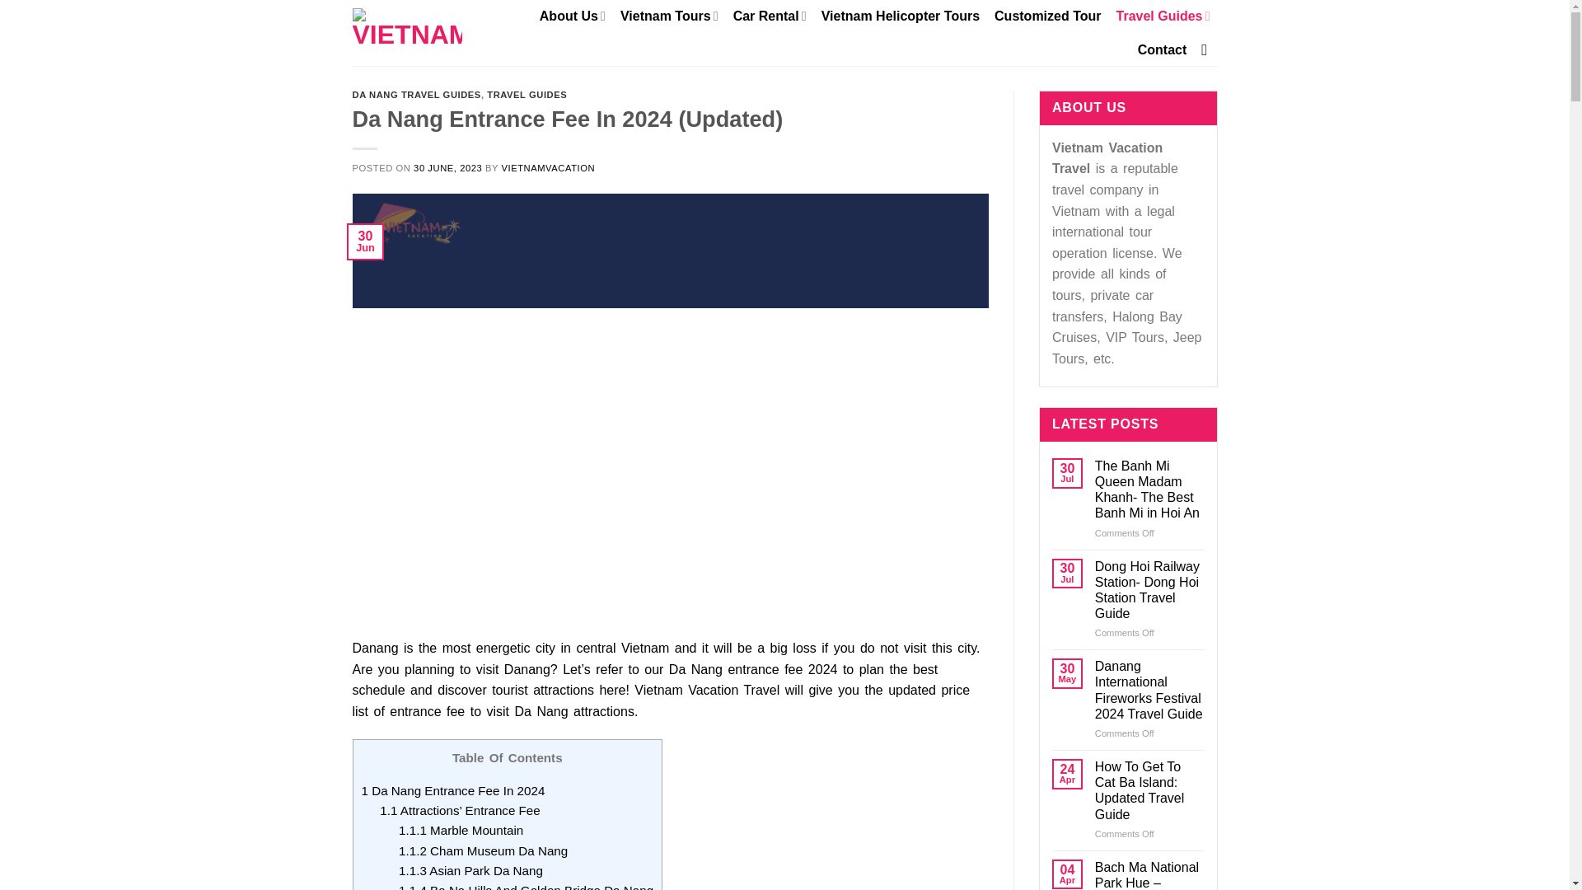  I want to click on About Us, so click(572, 16).